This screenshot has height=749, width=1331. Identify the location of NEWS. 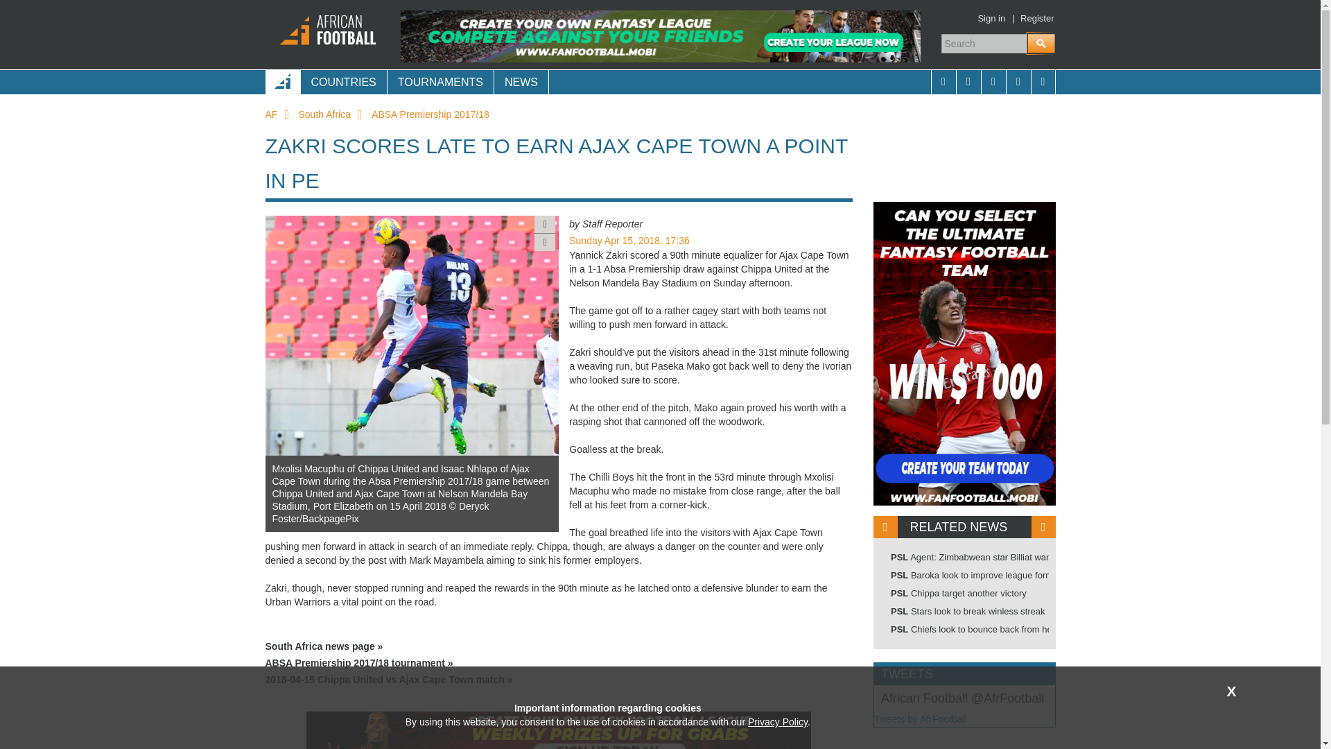
(521, 82).